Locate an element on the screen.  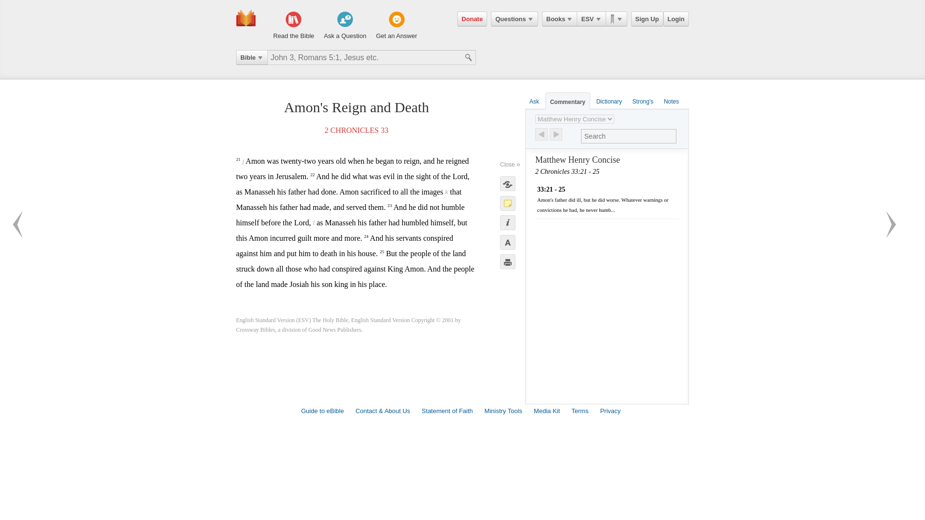
Read the Bible is located at coordinates (293, 26).